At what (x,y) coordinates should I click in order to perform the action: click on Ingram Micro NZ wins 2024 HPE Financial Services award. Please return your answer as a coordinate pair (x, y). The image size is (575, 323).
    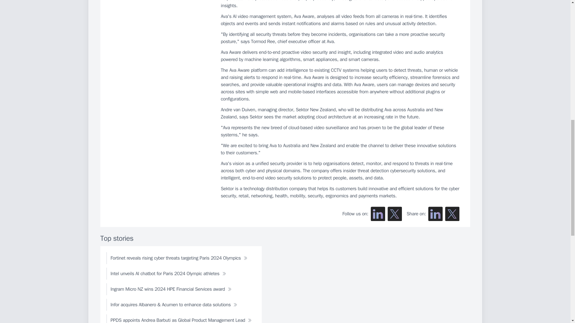
    Looking at the image, I should click on (171, 289).